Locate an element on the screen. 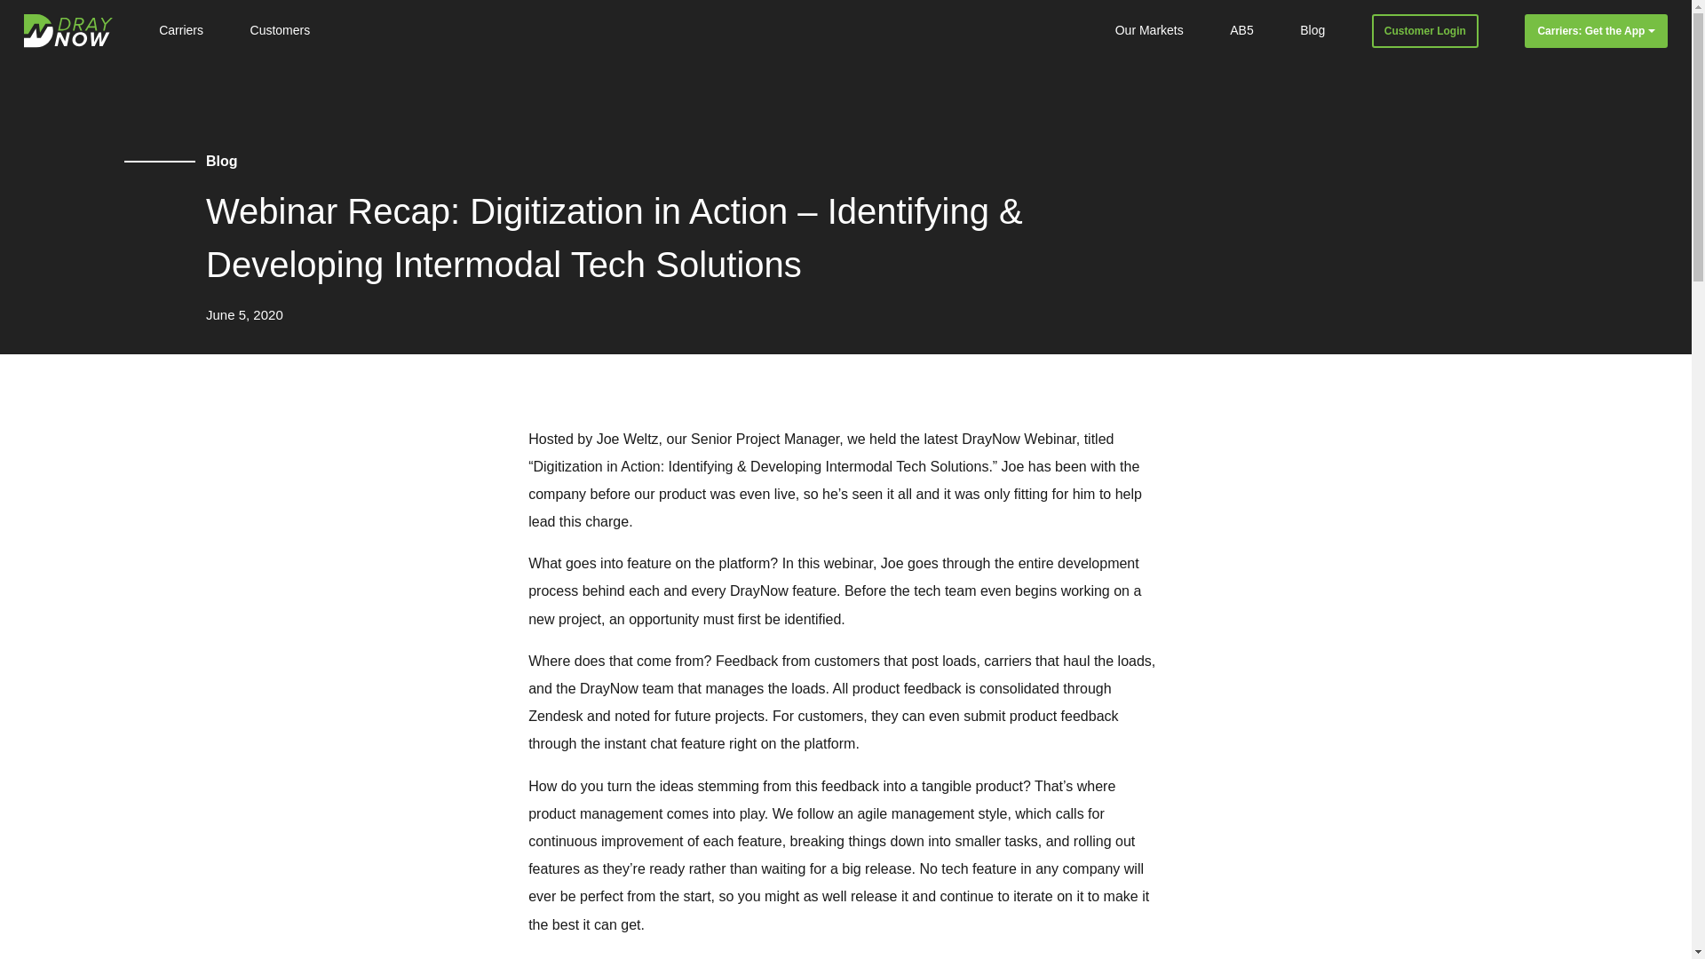 This screenshot has width=1705, height=959. Carriers is located at coordinates (180, 32).